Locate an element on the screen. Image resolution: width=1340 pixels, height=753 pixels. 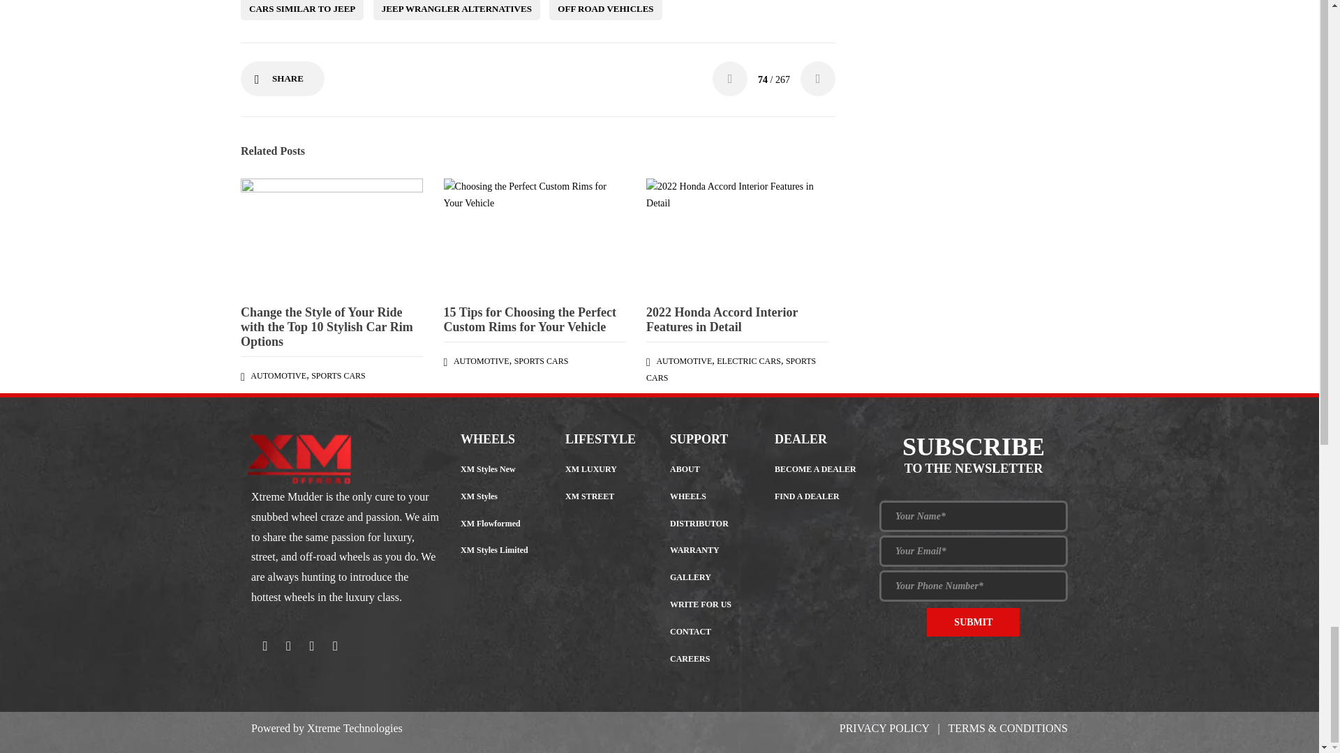
SPORTS CARS is located at coordinates (542, 360).